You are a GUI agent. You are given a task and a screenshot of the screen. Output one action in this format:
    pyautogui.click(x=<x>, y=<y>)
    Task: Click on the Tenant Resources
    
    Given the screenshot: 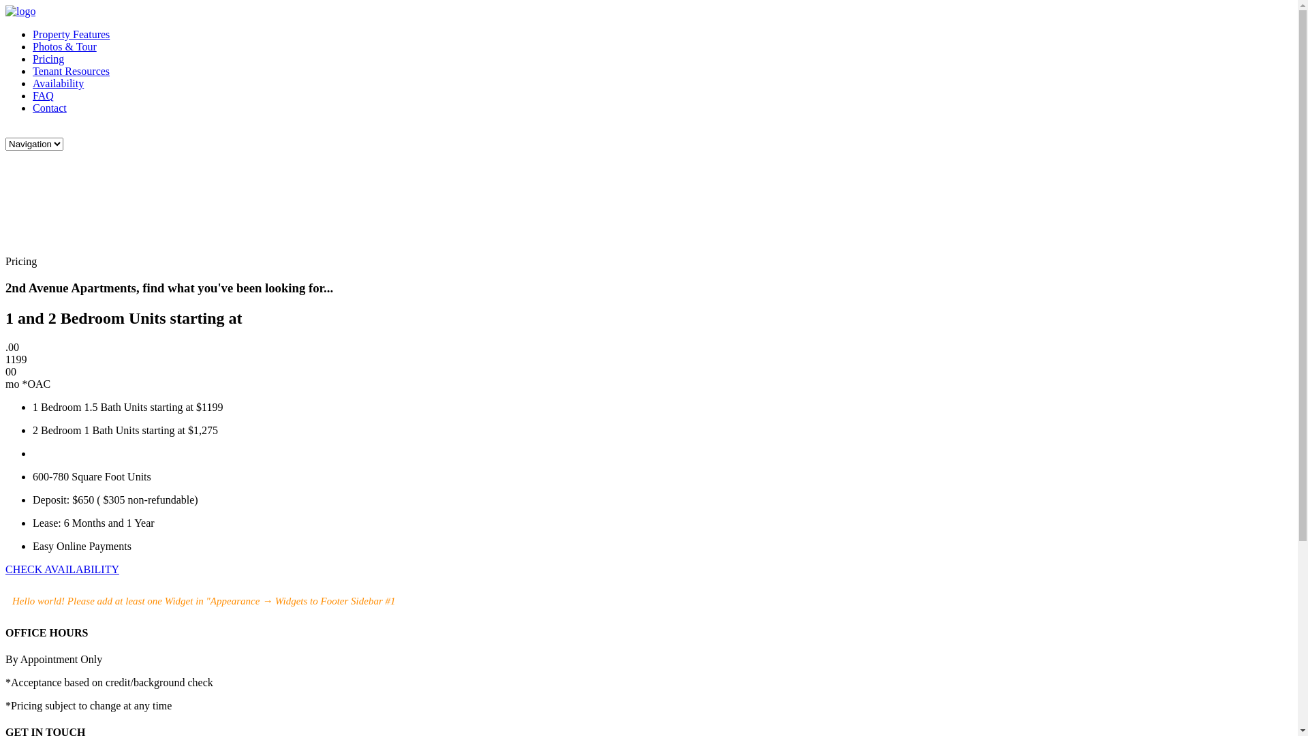 What is the action you would take?
    pyautogui.click(x=71, y=71)
    